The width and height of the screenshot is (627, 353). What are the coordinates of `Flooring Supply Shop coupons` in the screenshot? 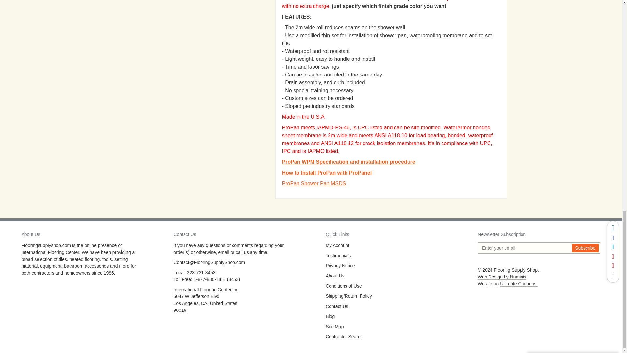 It's located at (519, 284).